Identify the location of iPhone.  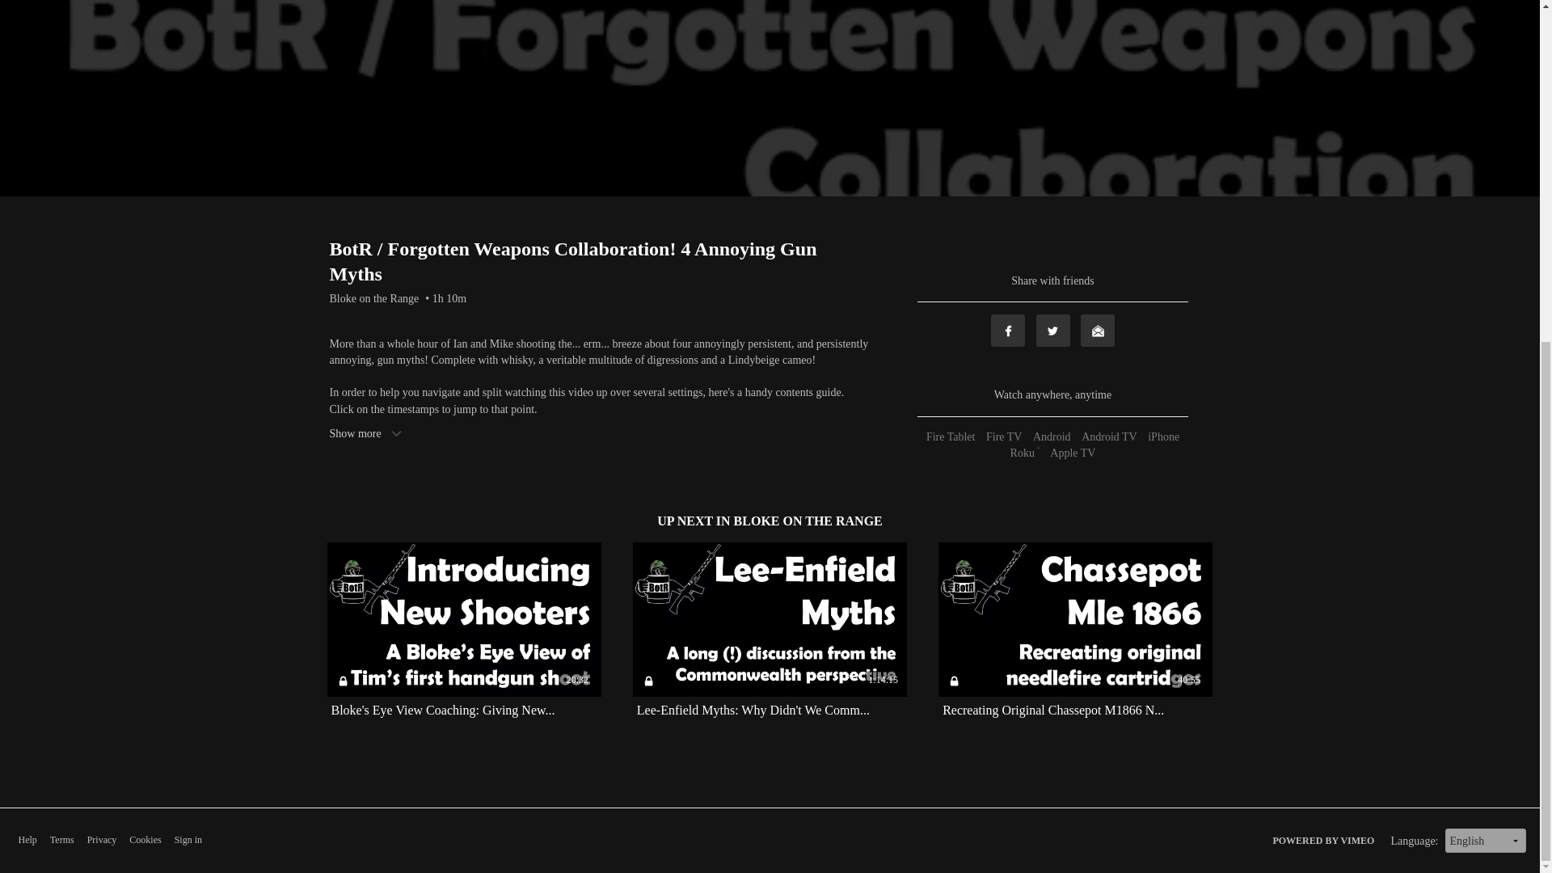
(1163, 436).